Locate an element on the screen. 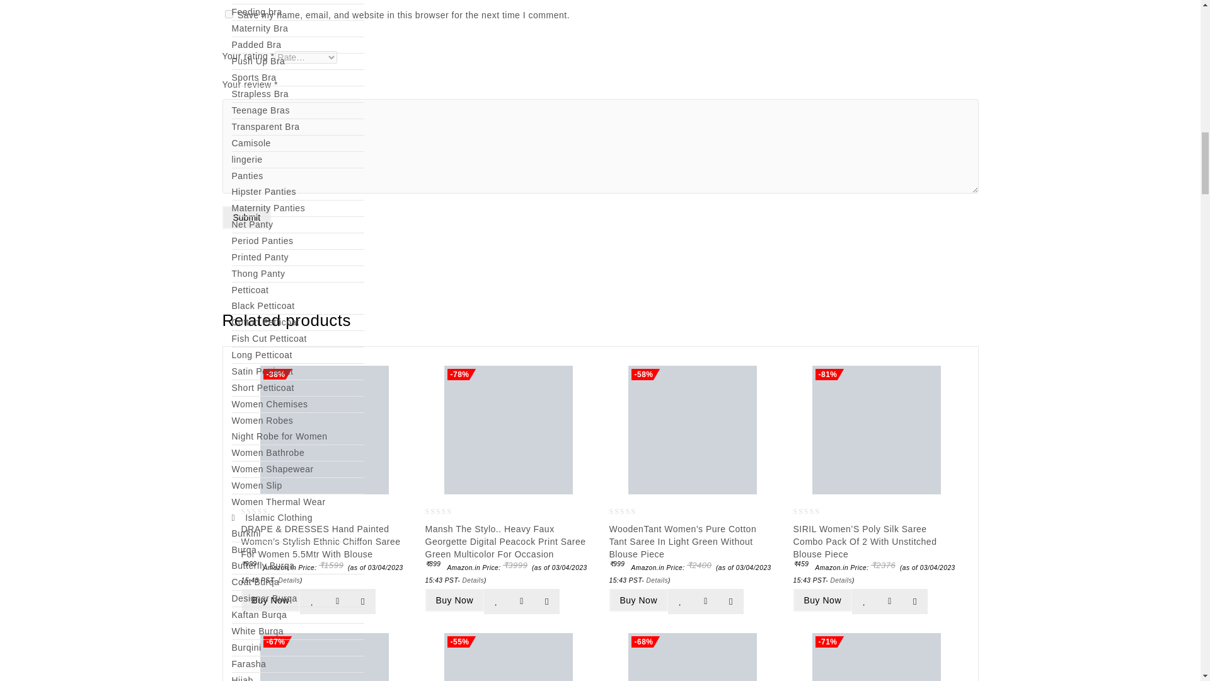 The height and width of the screenshot is (681, 1210). Not yet rated is located at coordinates (265, 512).